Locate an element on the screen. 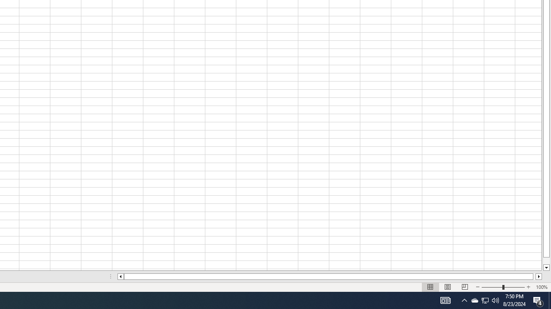 The width and height of the screenshot is (551, 309). Column left is located at coordinates (121, 276).